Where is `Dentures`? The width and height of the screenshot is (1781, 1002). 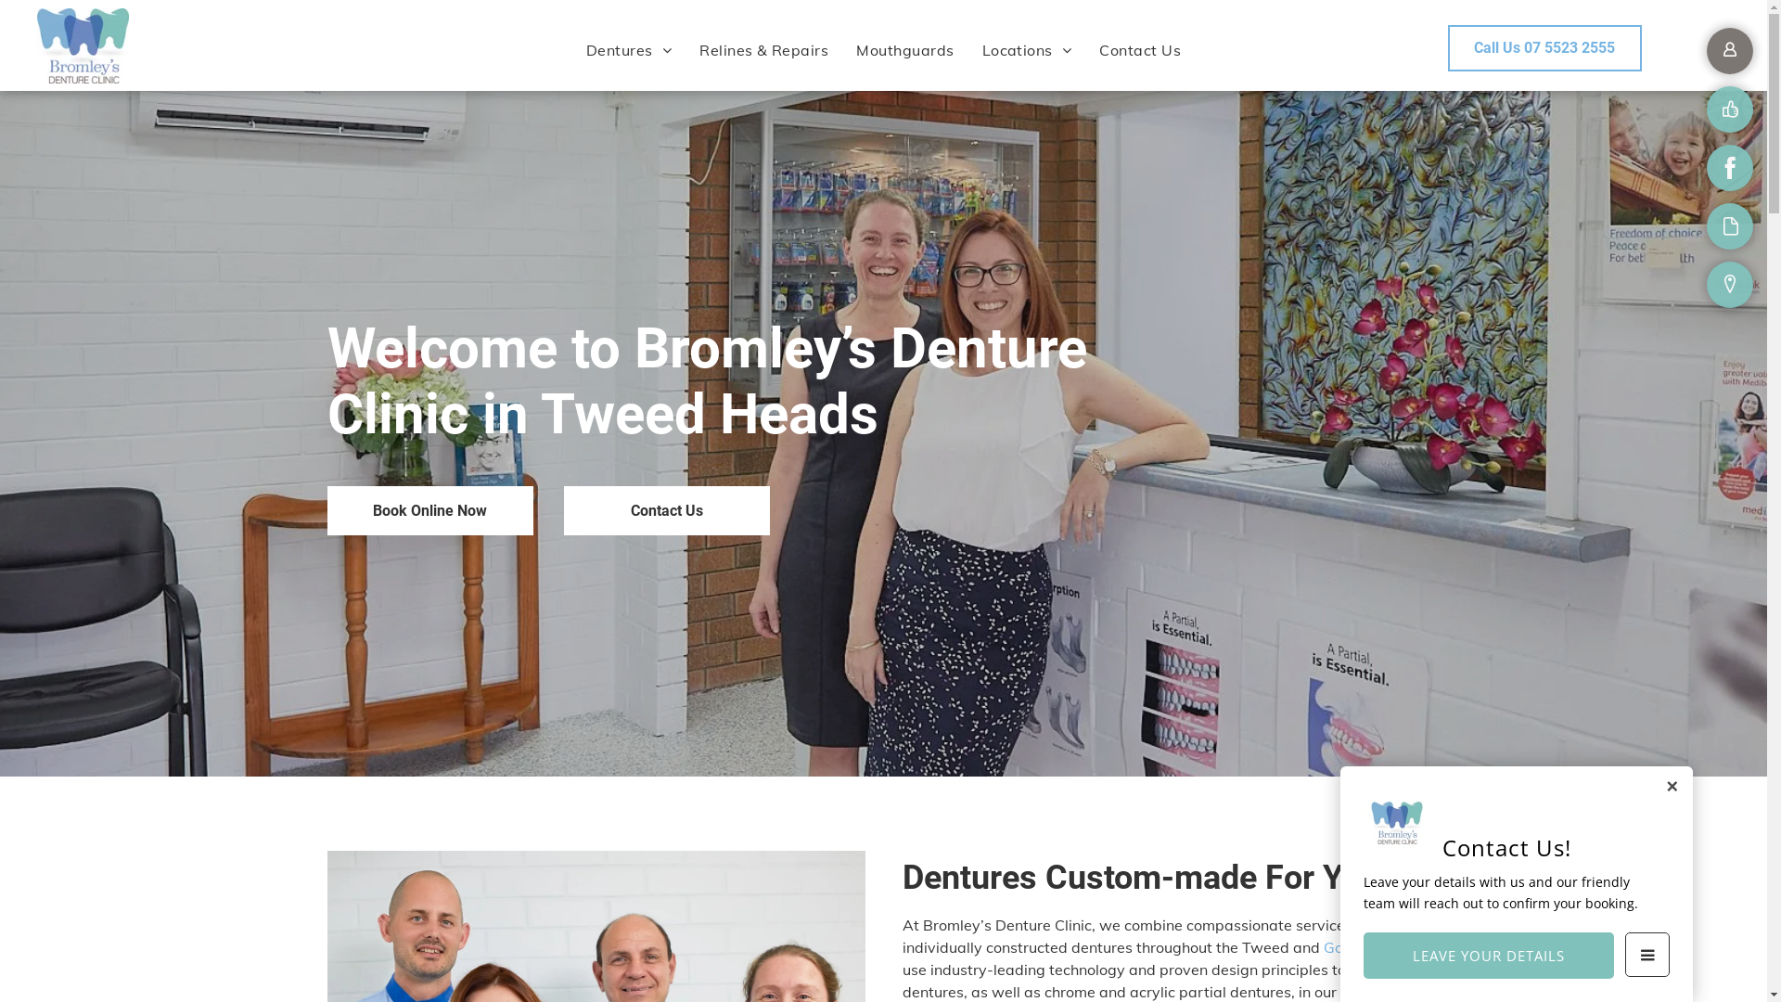 Dentures is located at coordinates (629, 49).